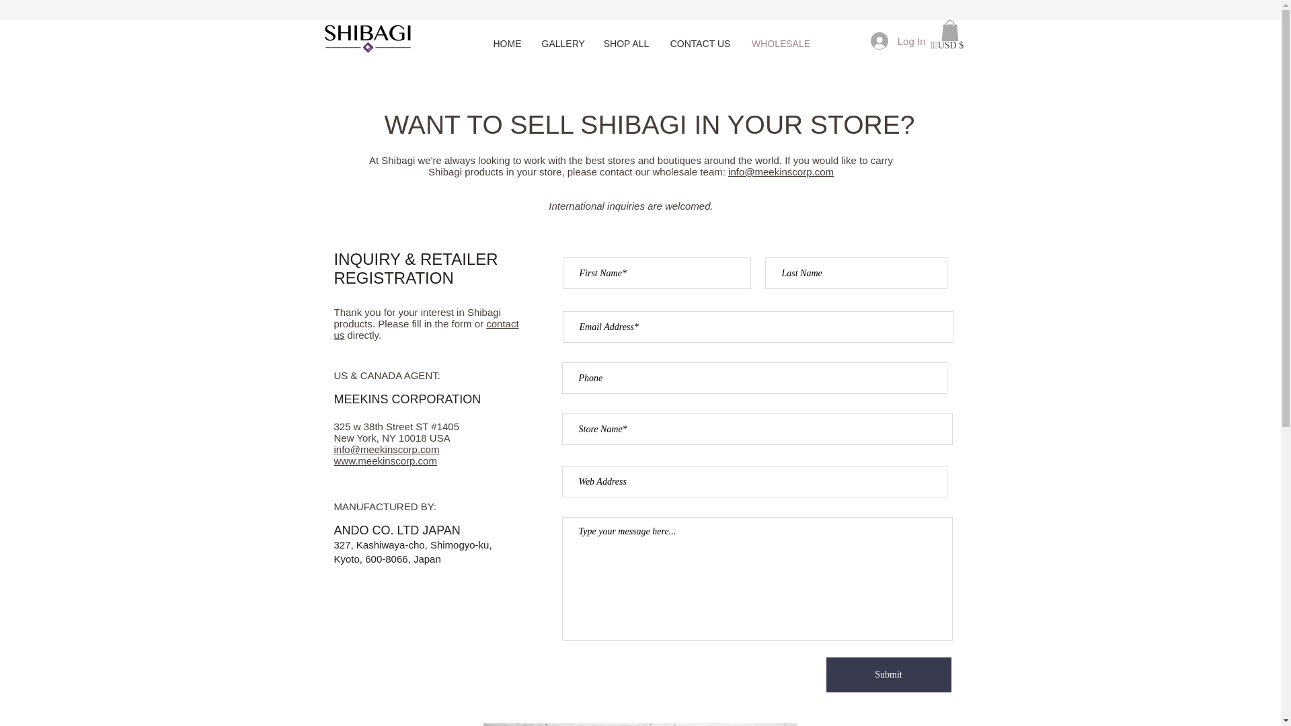 This screenshot has width=1291, height=726. Describe the element at coordinates (780, 44) in the screenshot. I see `WHOLESALE` at that location.